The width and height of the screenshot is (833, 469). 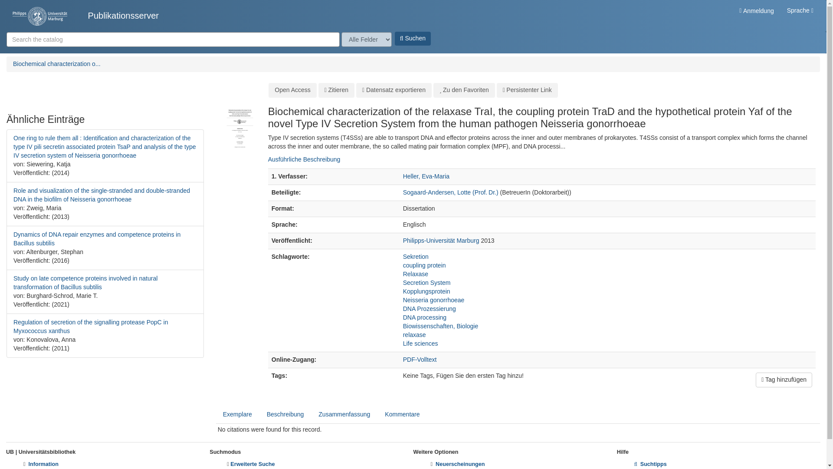 I want to click on Biowissenschaften, Biologie, so click(x=441, y=326).